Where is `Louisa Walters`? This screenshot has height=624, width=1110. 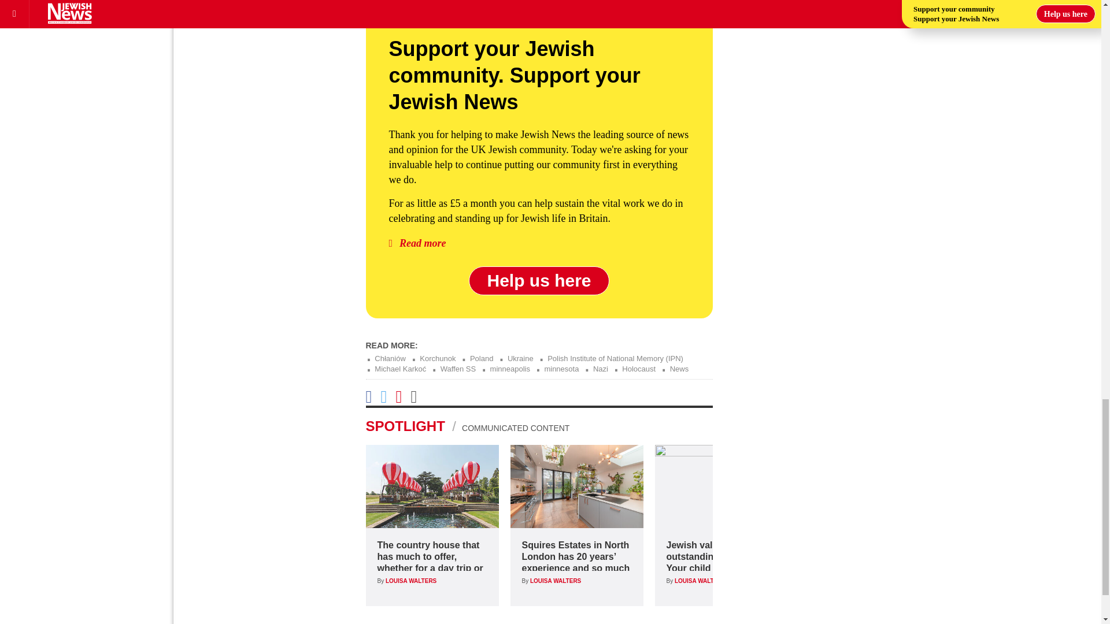
Louisa Walters is located at coordinates (700, 581).